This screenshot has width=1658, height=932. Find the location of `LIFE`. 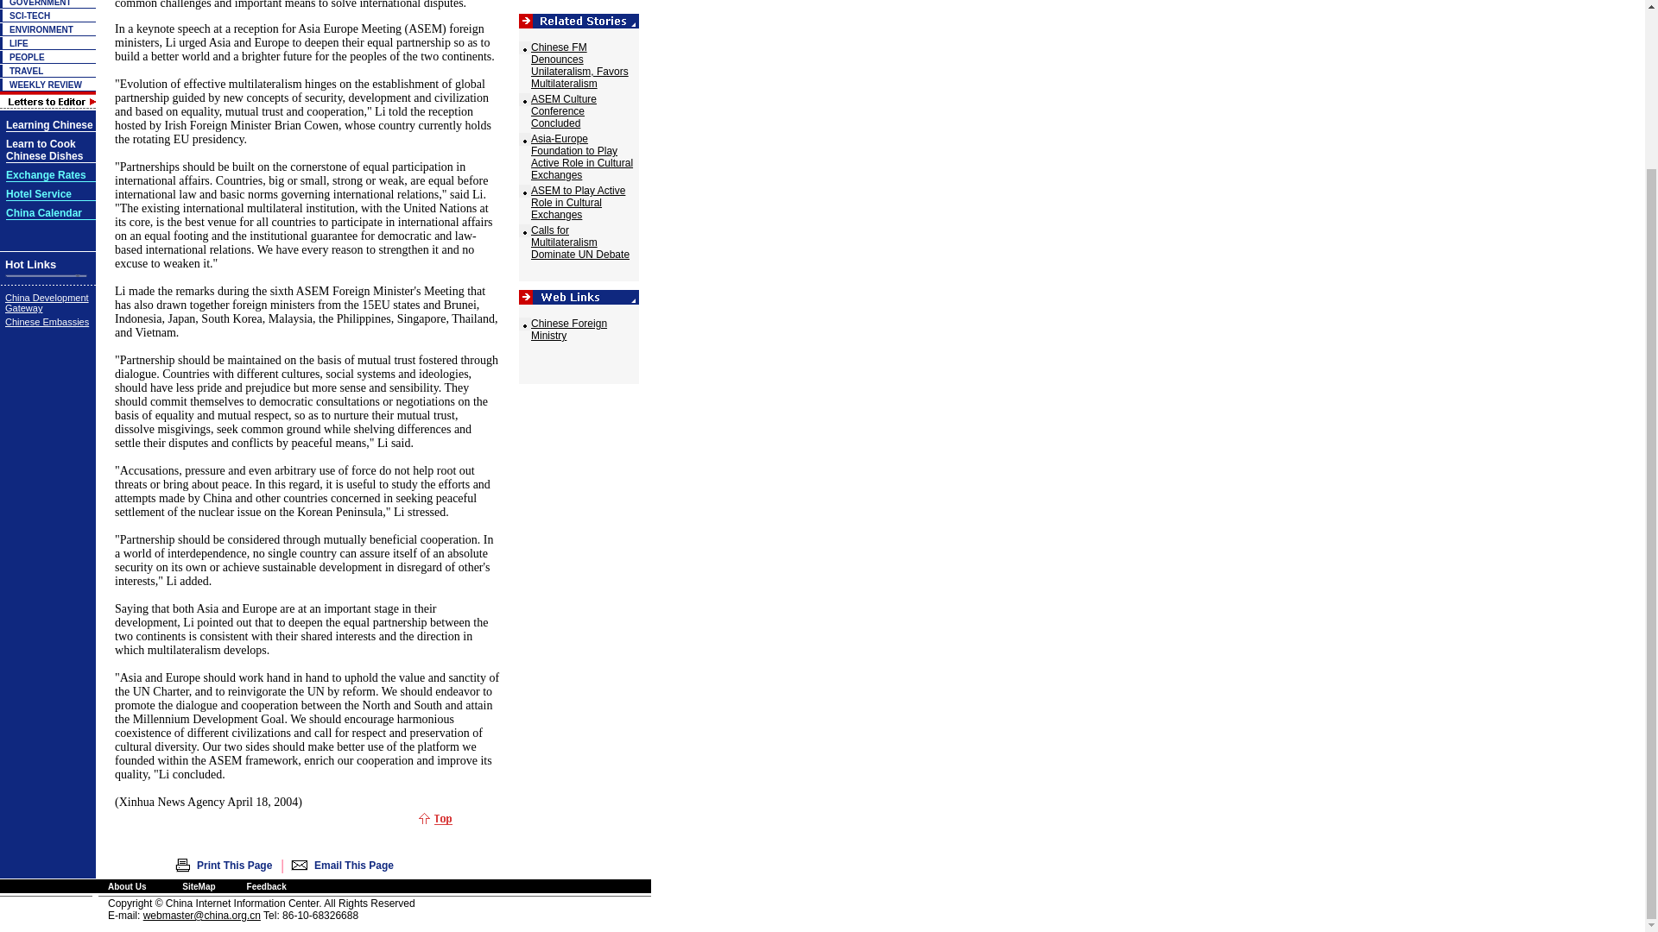

LIFE is located at coordinates (19, 43).